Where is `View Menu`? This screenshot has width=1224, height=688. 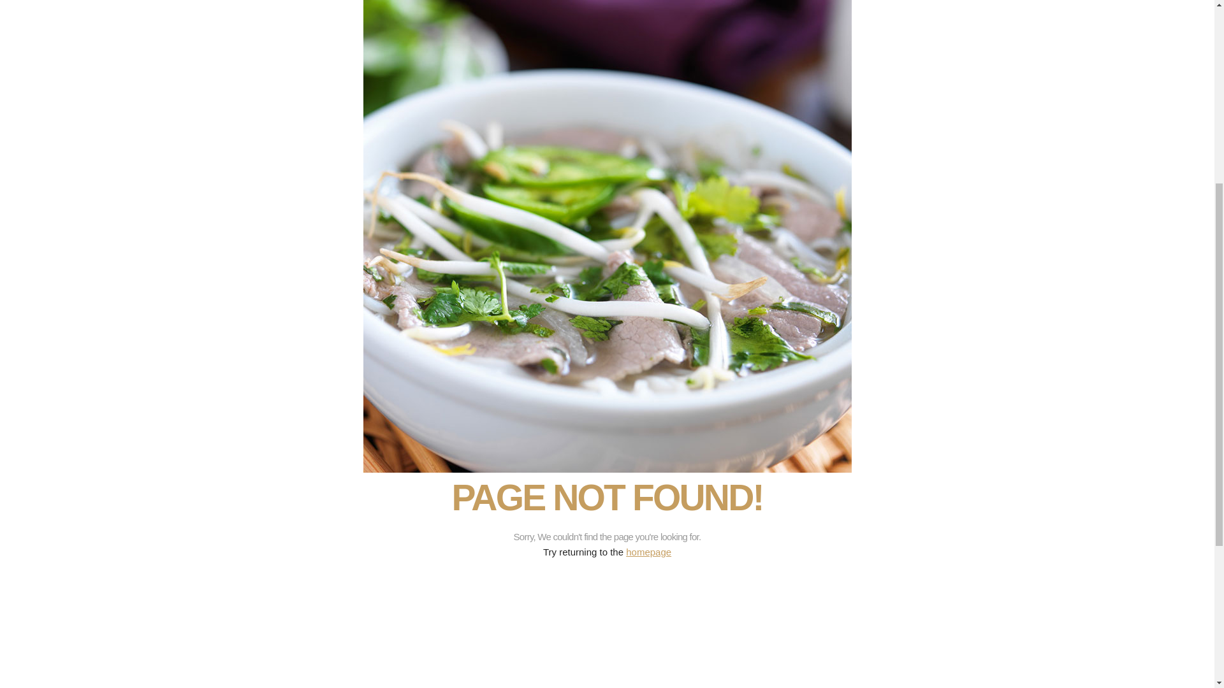
View Menu is located at coordinates (839, 223).